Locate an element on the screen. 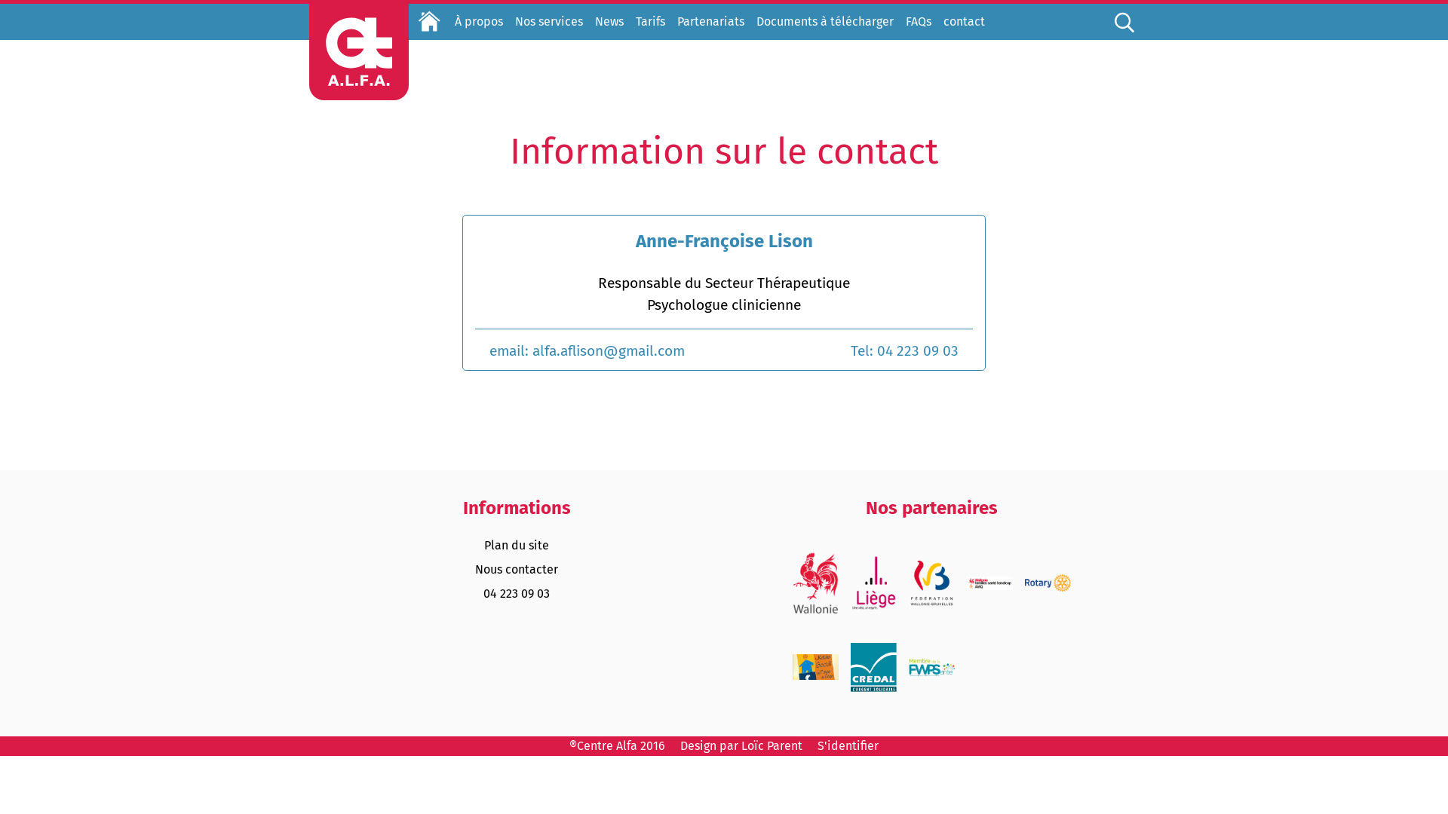 The height and width of the screenshot is (814, 1448). email: alfa.aflison@gmail.com is located at coordinates (580, 351).